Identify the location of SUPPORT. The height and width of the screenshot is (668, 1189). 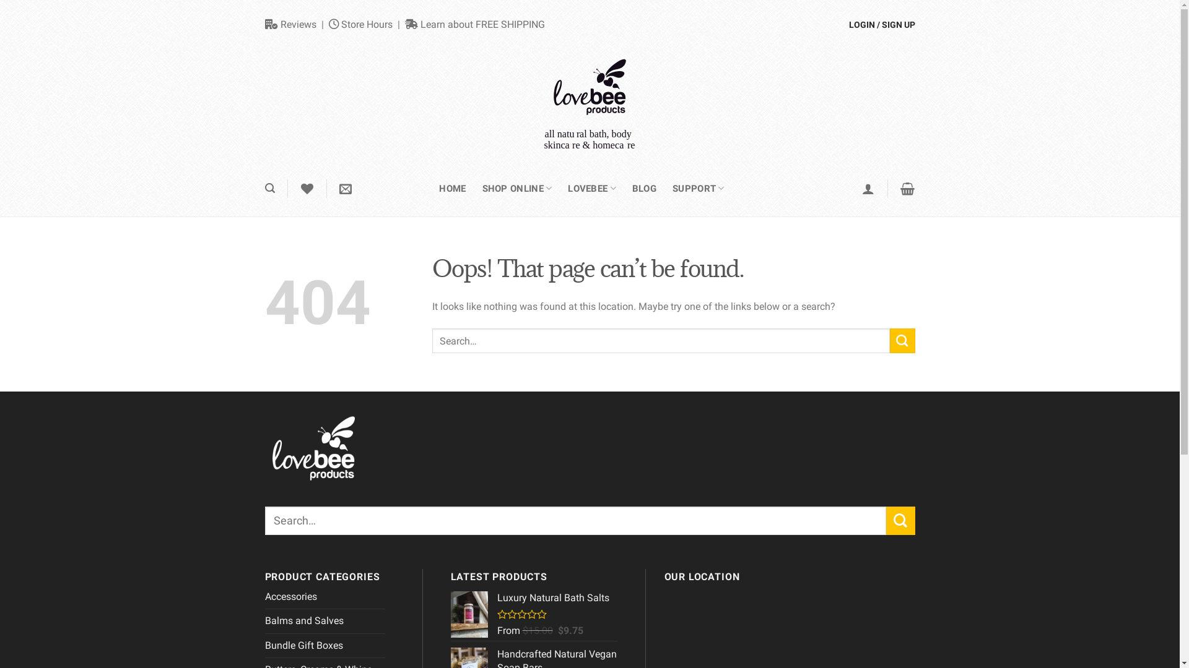
(699, 189).